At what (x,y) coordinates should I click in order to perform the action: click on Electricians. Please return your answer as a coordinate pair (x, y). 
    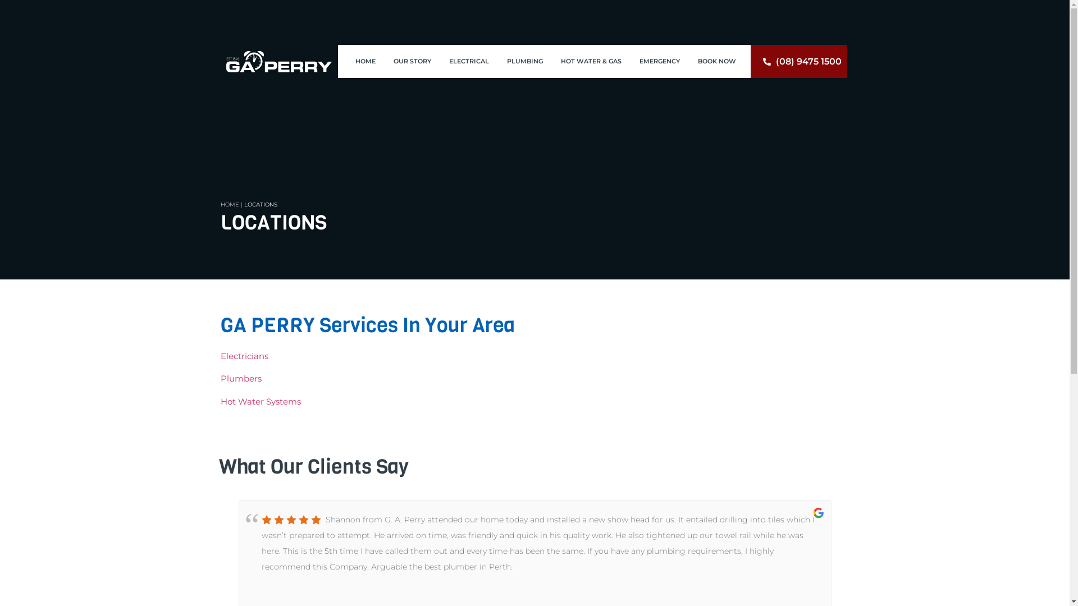
    Looking at the image, I should click on (244, 356).